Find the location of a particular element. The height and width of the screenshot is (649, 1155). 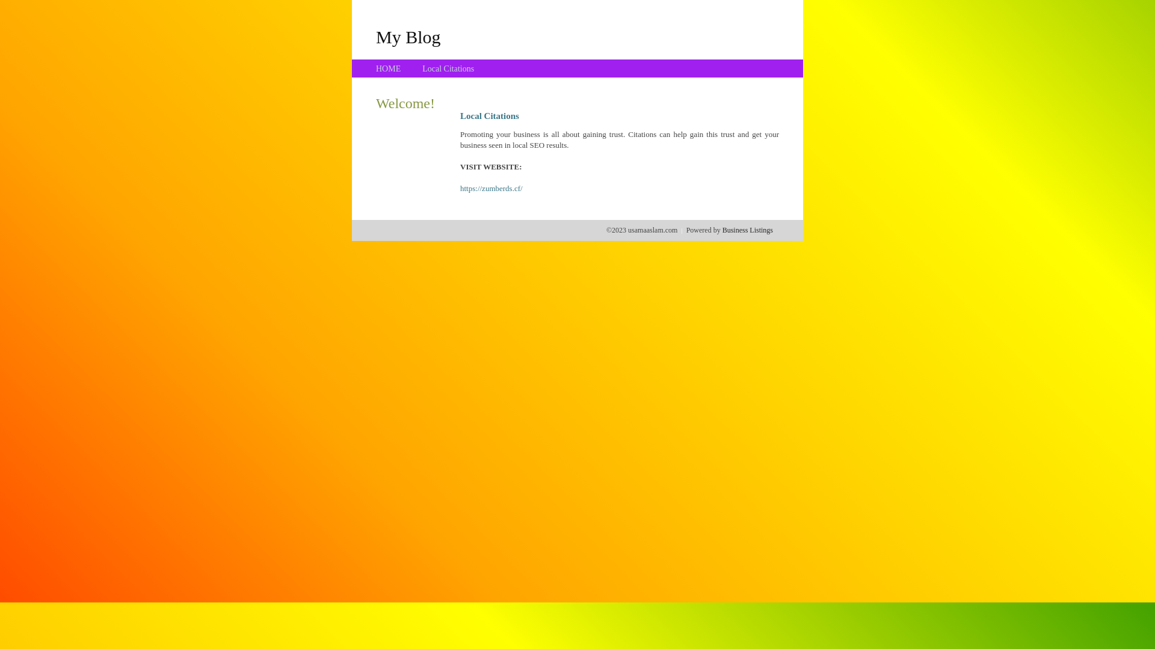

My Blog is located at coordinates (408, 37).